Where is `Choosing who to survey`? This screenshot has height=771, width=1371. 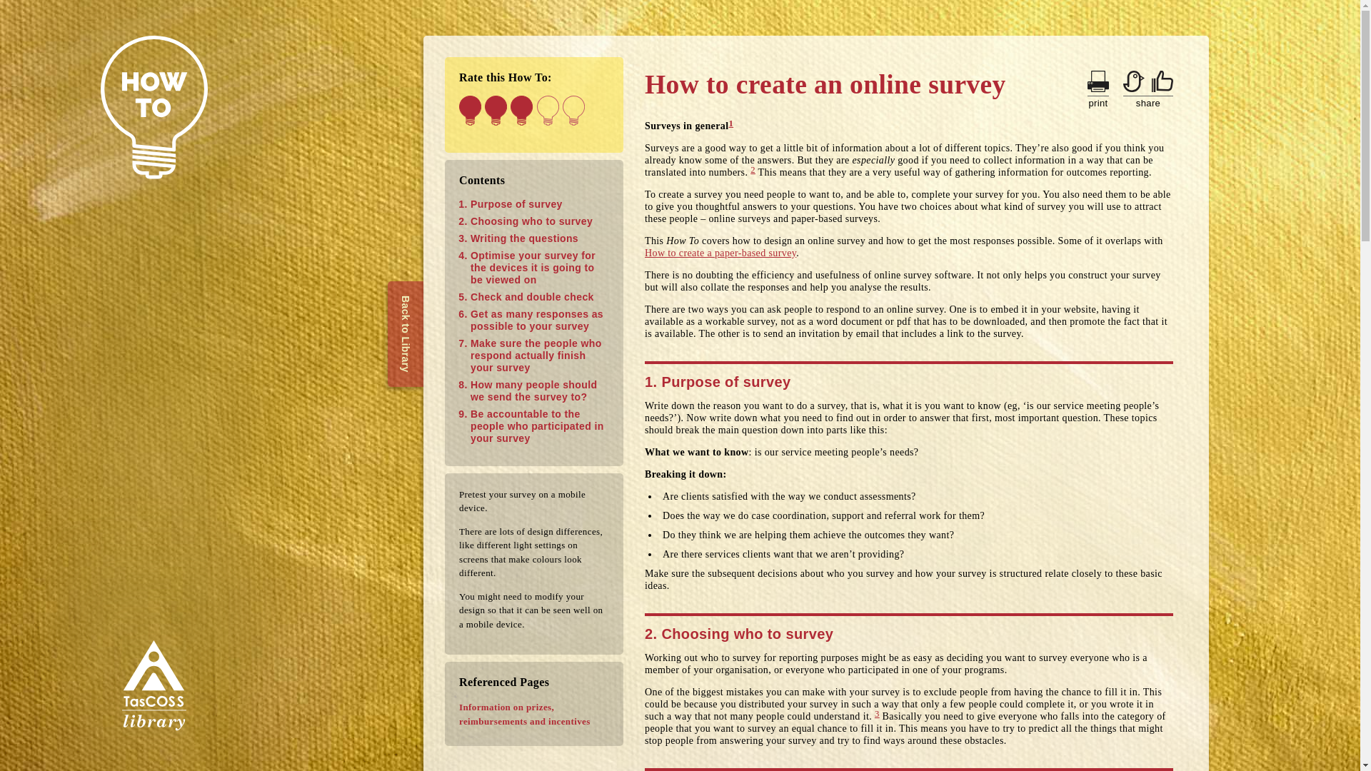 Choosing who to survey is located at coordinates (531, 221).